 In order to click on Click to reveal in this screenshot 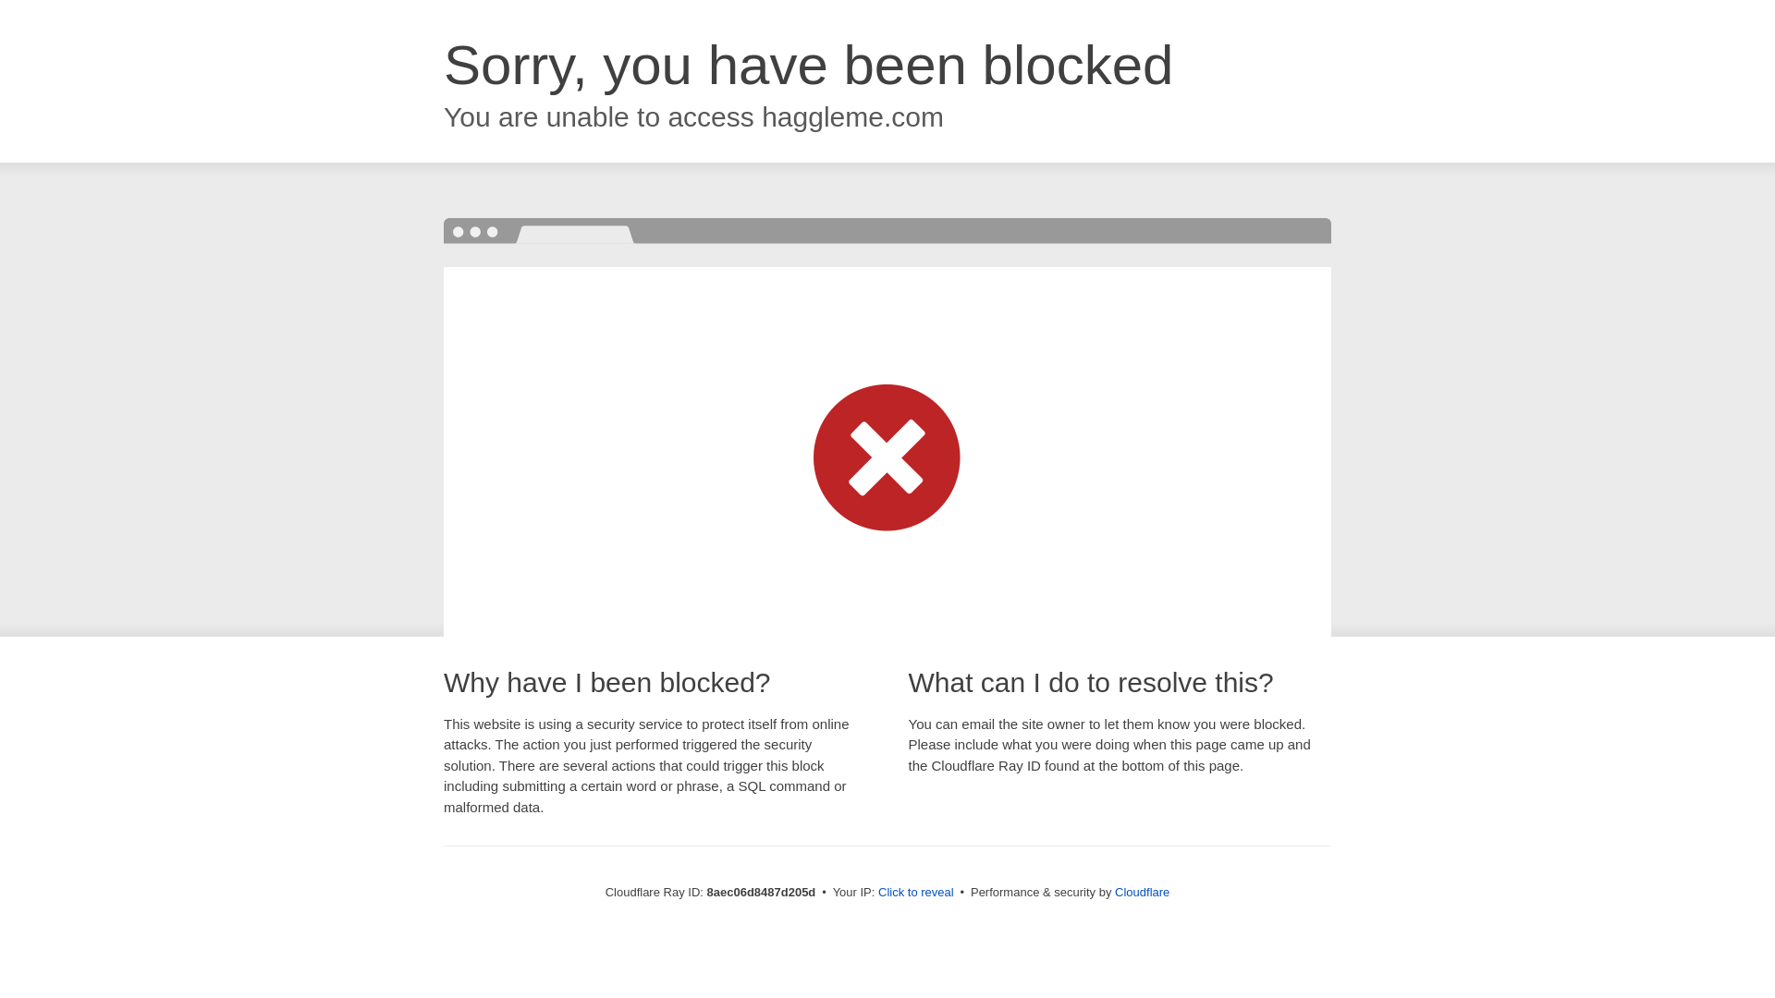, I will do `click(916, 893)`.